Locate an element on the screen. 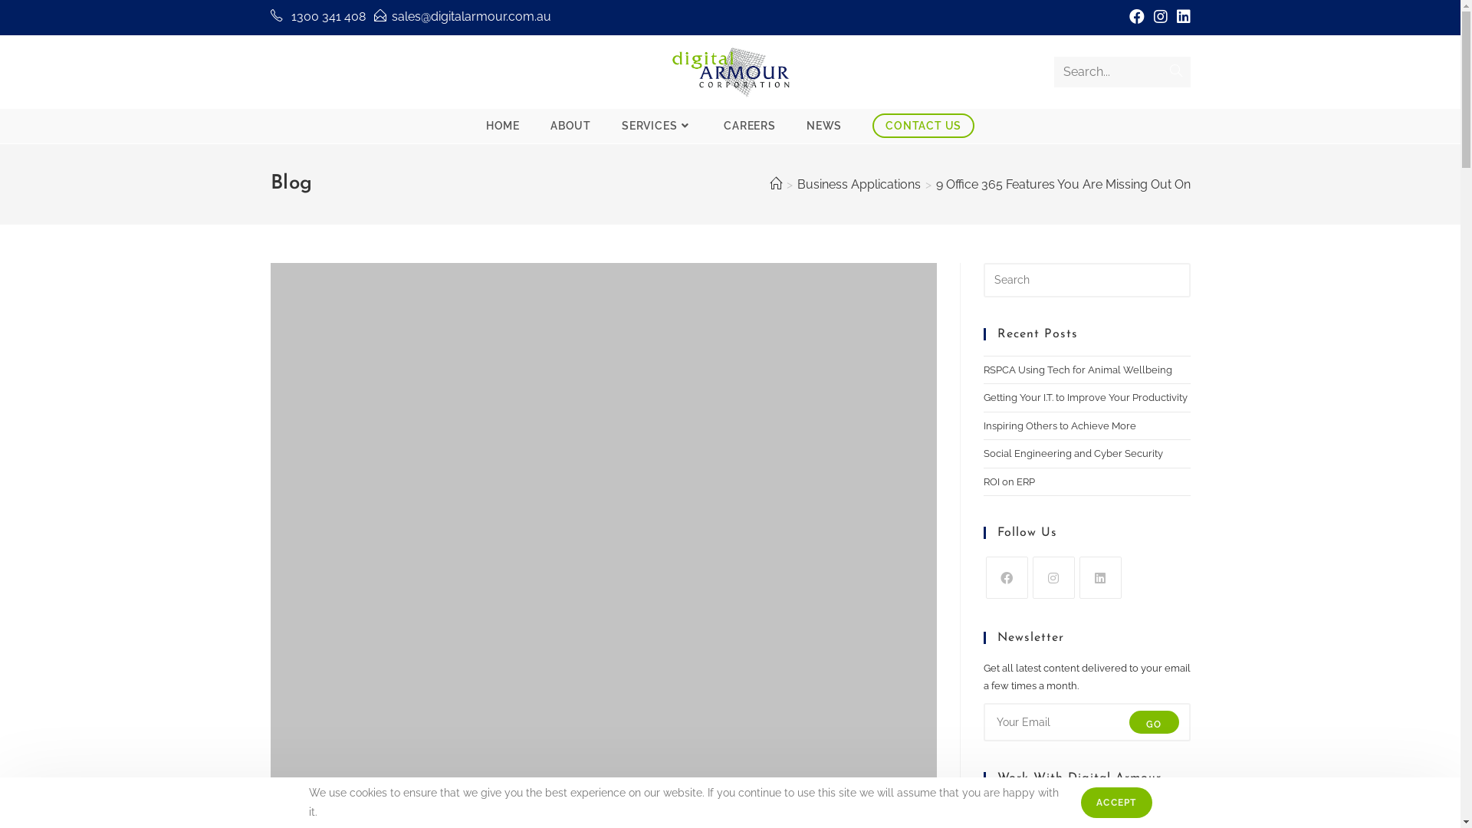 This screenshot has height=828, width=1472. CAREERS is located at coordinates (750, 126).